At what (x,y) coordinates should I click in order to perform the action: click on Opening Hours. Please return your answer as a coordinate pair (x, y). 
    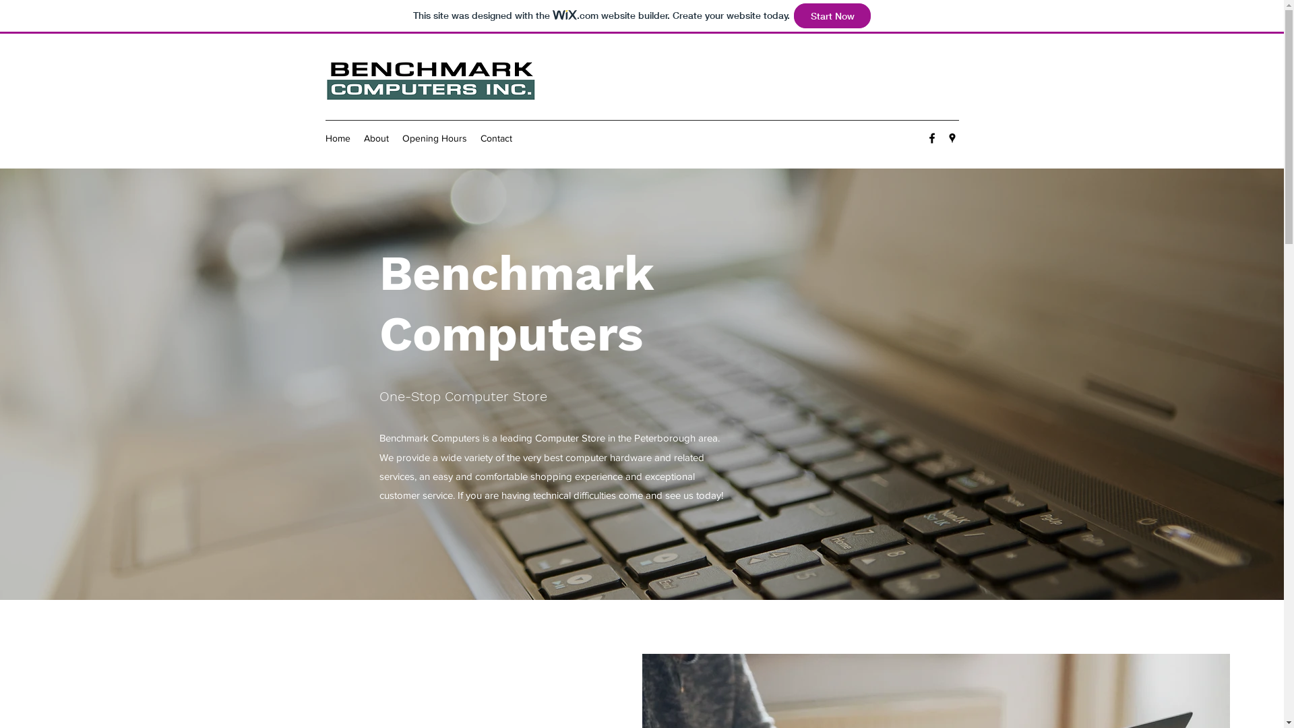
    Looking at the image, I should click on (434, 138).